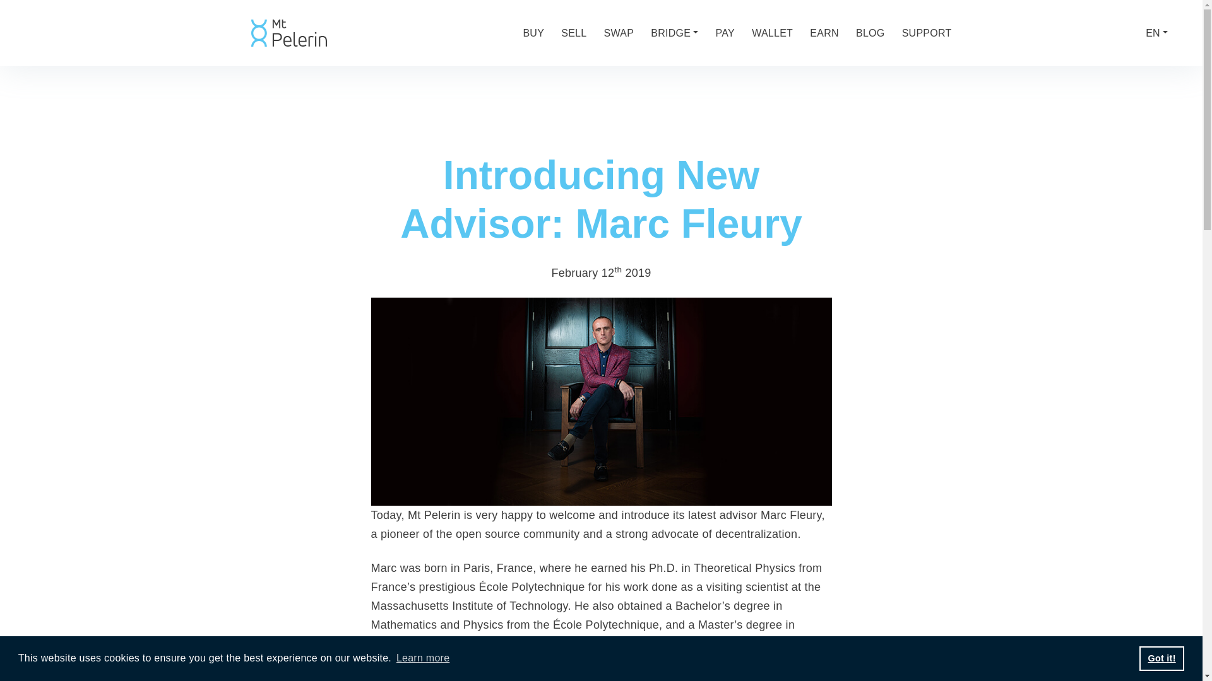 This screenshot has width=1212, height=681. Describe the element at coordinates (619, 33) in the screenshot. I see `SWAP` at that location.